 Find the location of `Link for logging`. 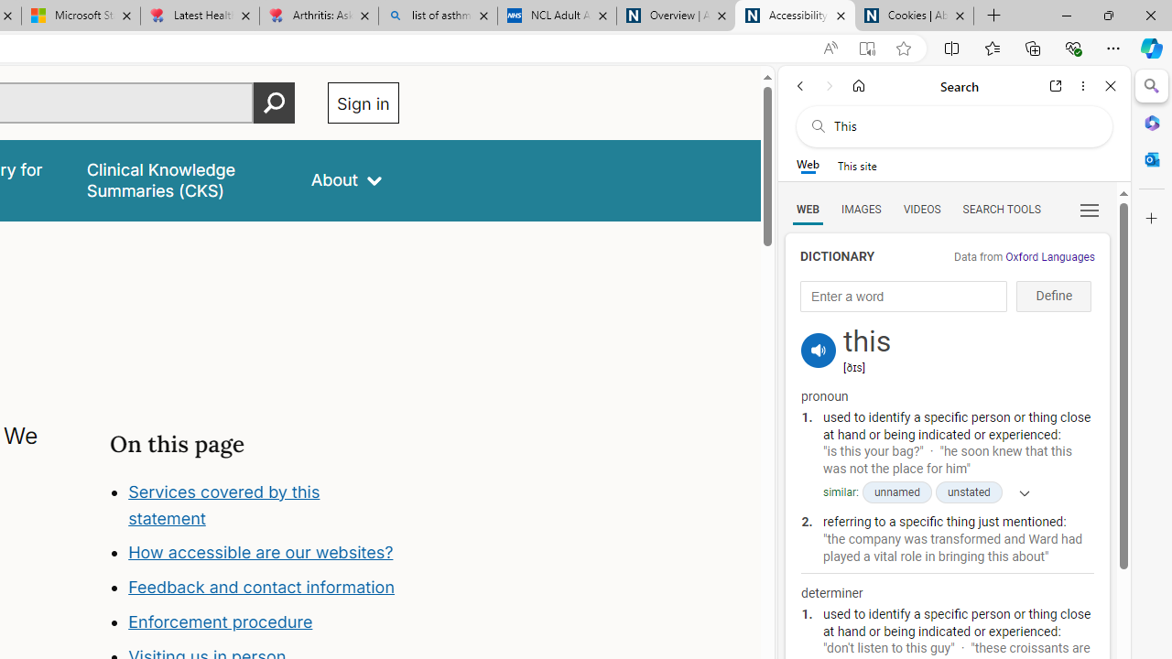

Link for logging is located at coordinates (819, 329).